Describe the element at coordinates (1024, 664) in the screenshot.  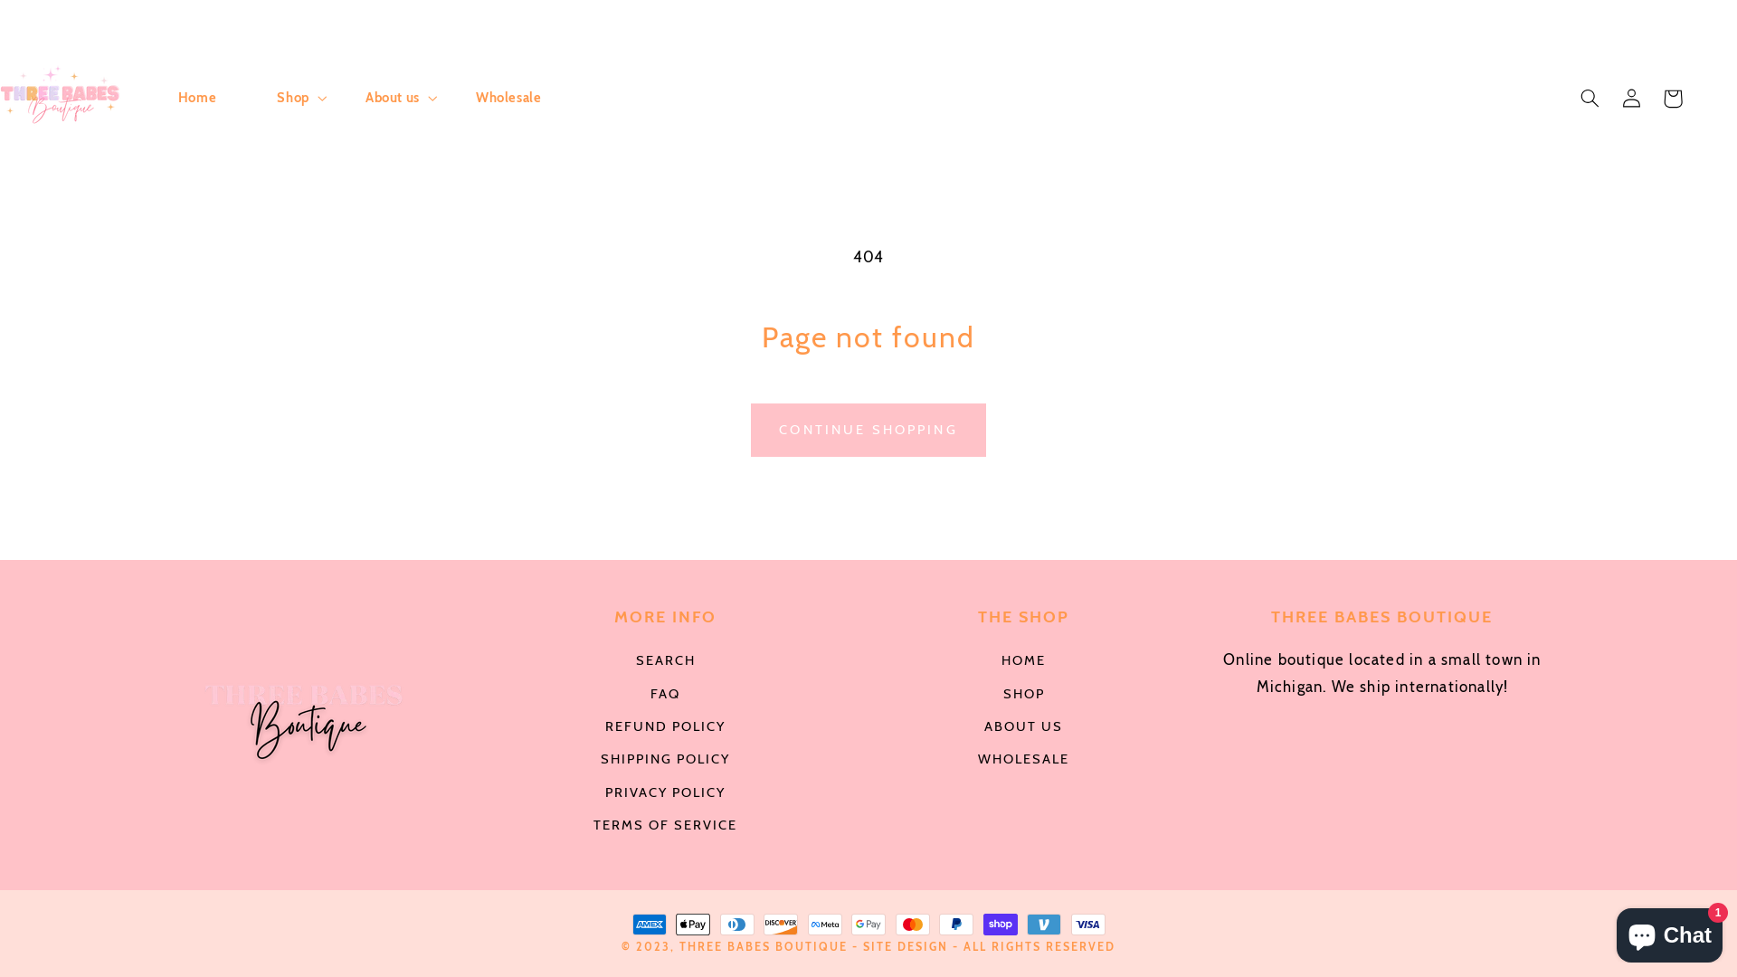
I see `HOME` at that location.